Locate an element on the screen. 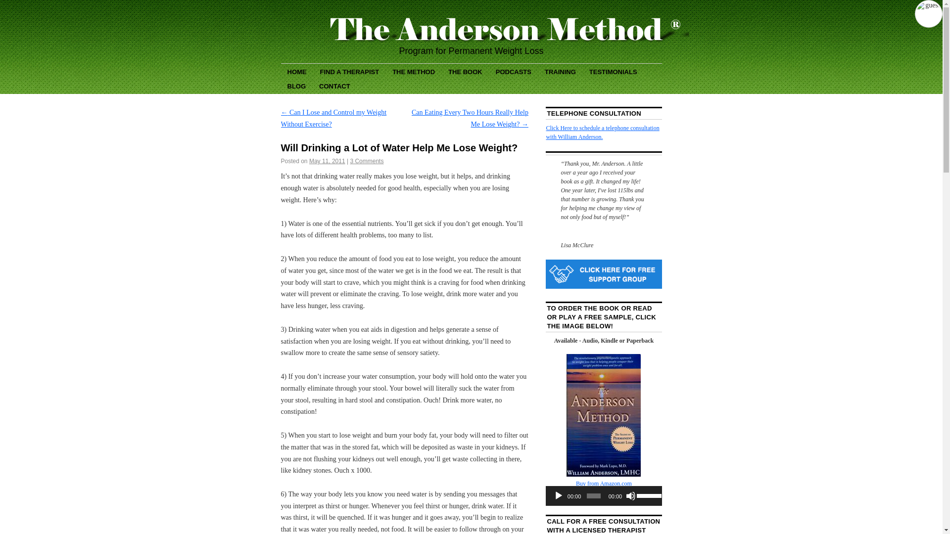 The height and width of the screenshot is (534, 950). The Anderson Method is located at coordinates (472, 29).